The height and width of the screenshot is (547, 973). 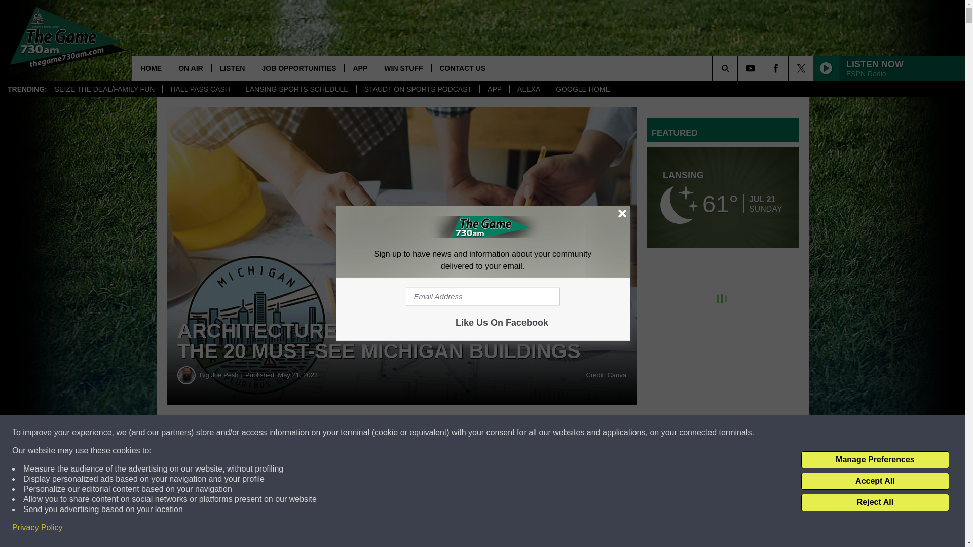 What do you see at coordinates (496, 433) in the screenshot?
I see `Share on Twitter` at bounding box center [496, 433].